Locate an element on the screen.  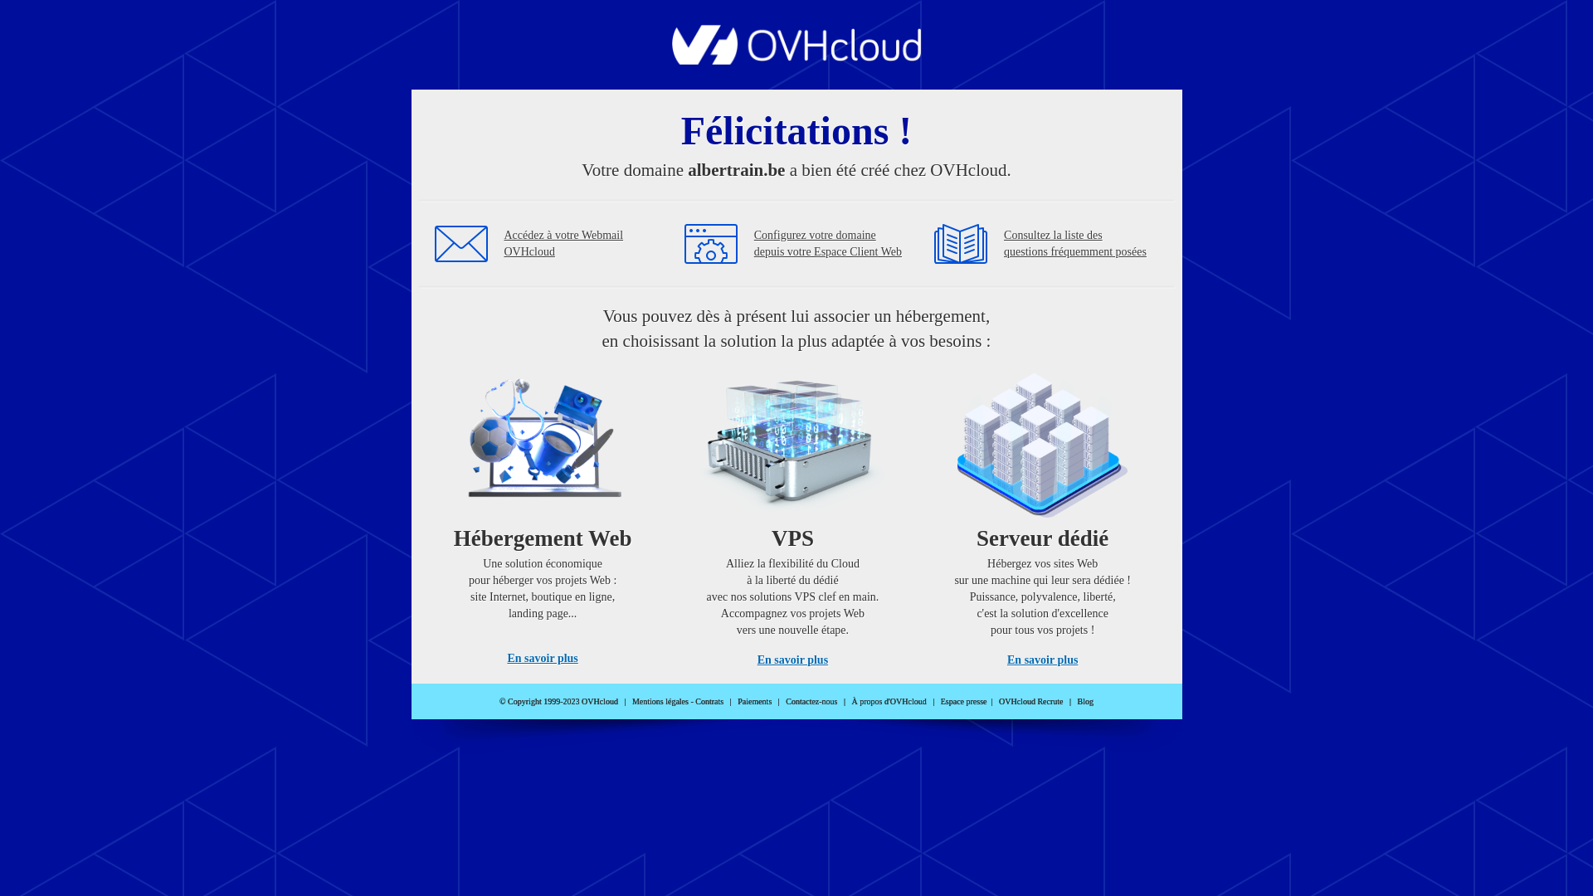
Espace presse is located at coordinates (964, 702).